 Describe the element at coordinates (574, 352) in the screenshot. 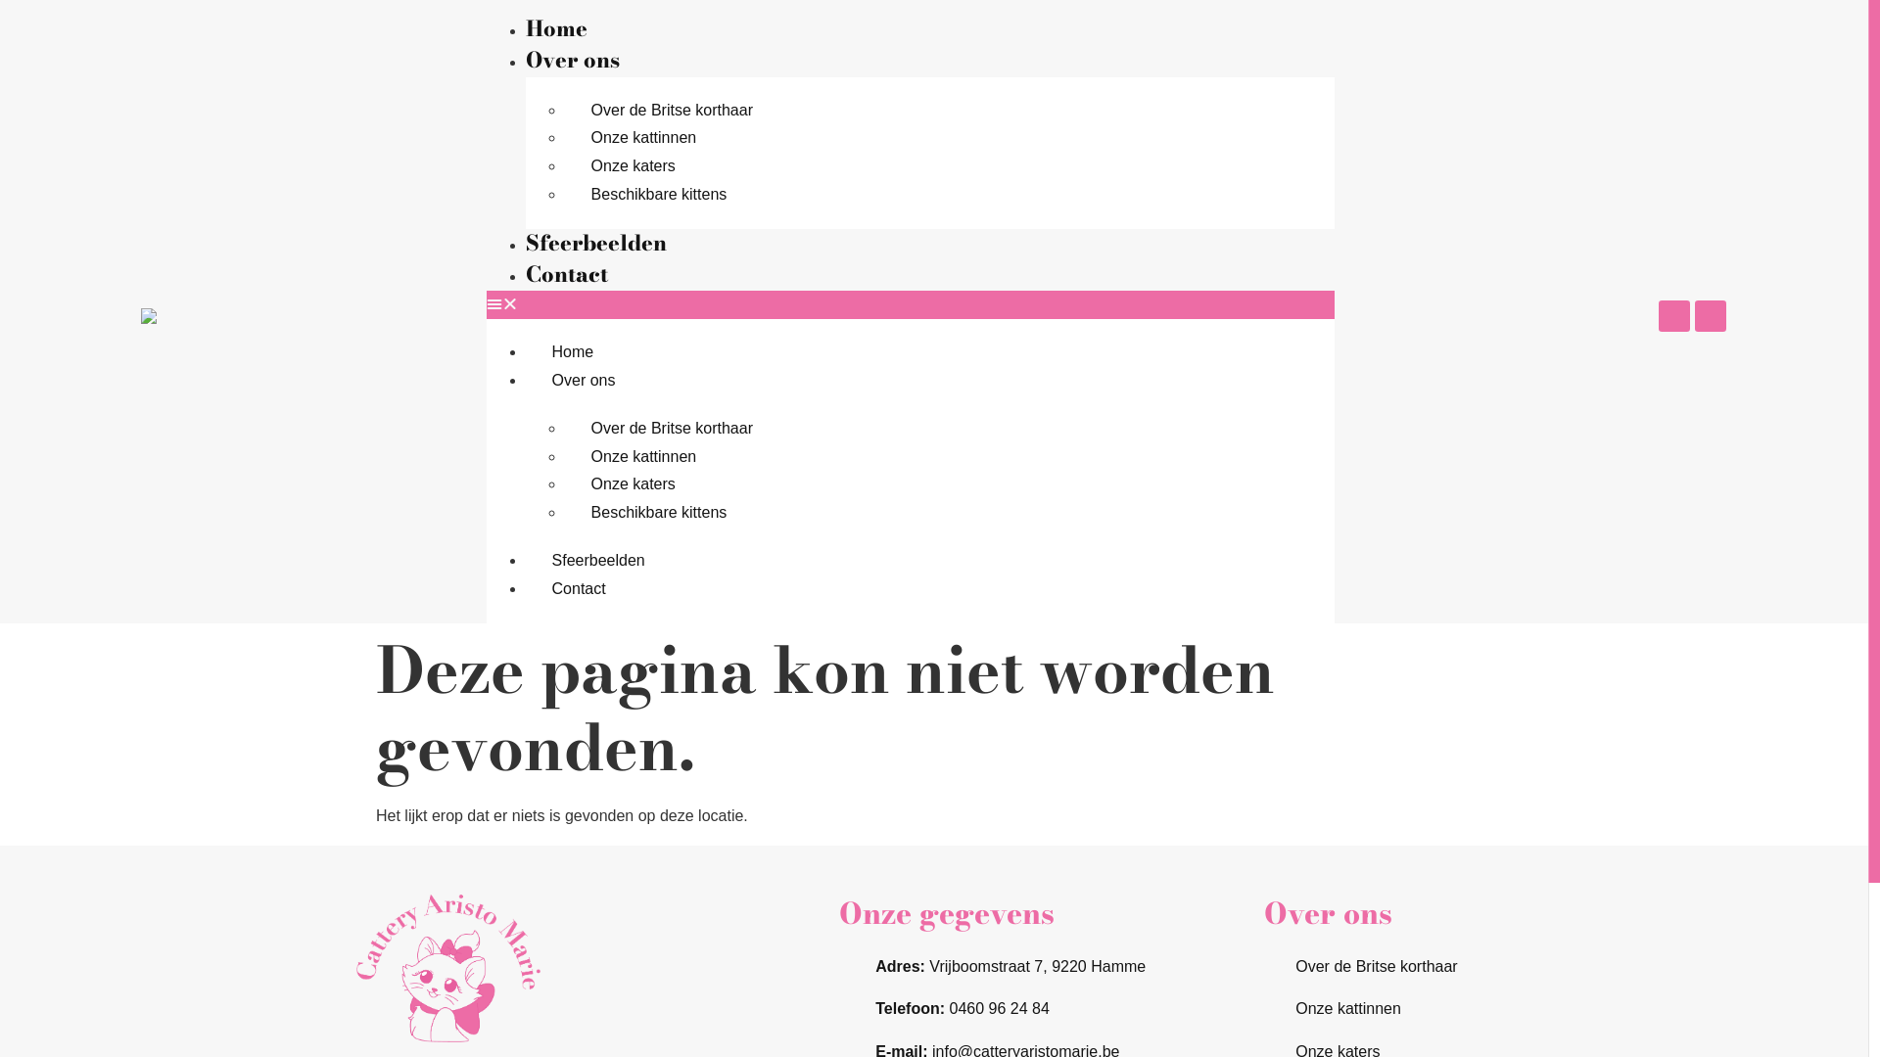

I see `Home` at that location.